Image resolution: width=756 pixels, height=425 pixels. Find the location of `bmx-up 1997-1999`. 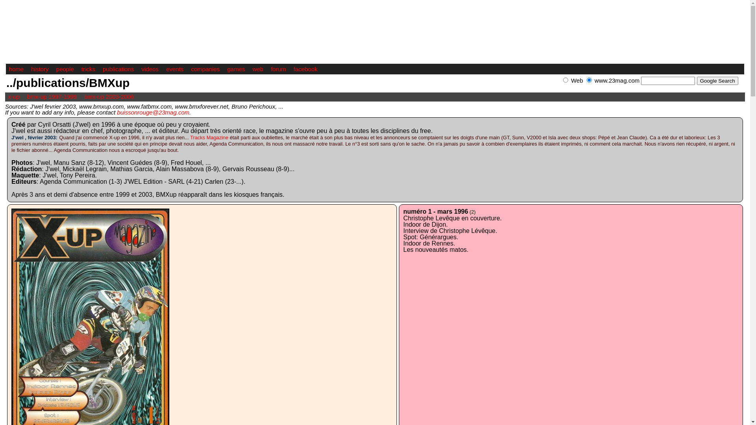

bmx-up 1997-1999 is located at coordinates (52, 97).